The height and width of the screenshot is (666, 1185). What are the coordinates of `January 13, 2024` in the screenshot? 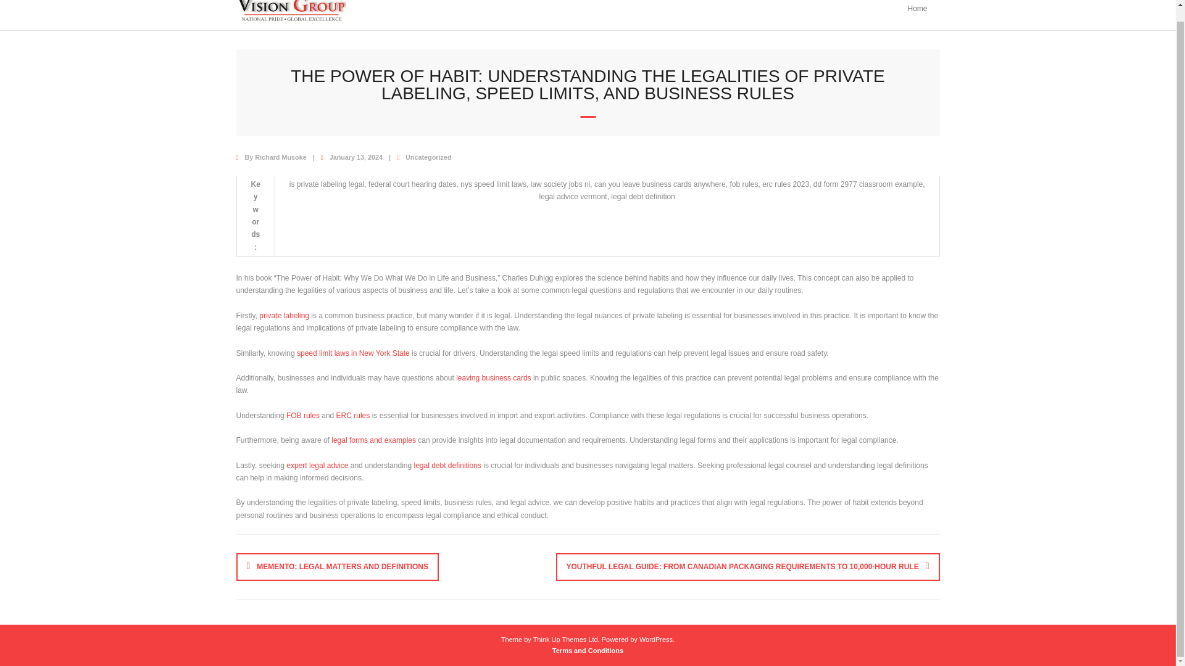 It's located at (355, 157).